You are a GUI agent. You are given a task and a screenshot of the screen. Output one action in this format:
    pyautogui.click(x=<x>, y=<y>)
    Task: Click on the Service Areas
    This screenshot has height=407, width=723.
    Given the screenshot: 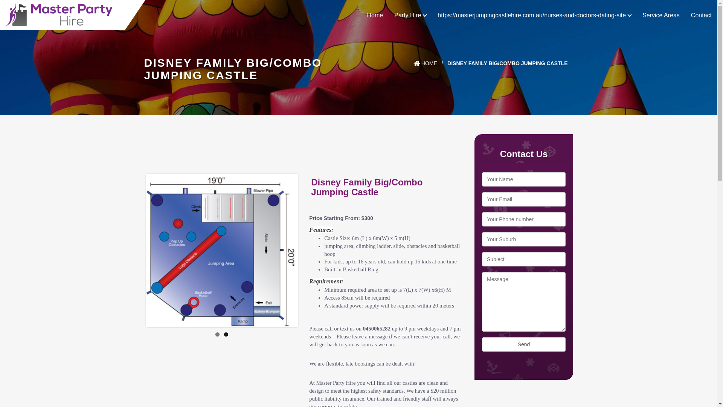 What is the action you would take?
    pyautogui.click(x=661, y=12)
    